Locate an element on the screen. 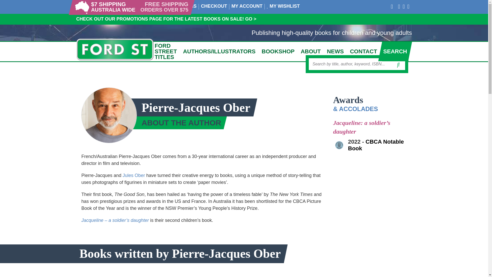 The width and height of the screenshot is (492, 277). MY ACCOUNT is located at coordinates (247, 6).